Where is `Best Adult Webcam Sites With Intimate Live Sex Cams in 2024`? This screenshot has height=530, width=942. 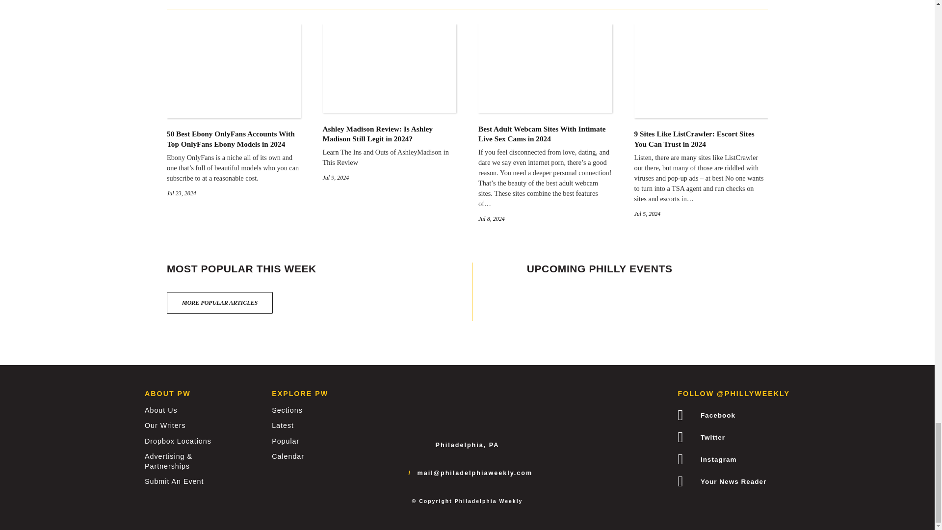
Best Adult Webcam Sites With Intimate Live Sex Cams in 2024 is located at coordinates (546, 106).